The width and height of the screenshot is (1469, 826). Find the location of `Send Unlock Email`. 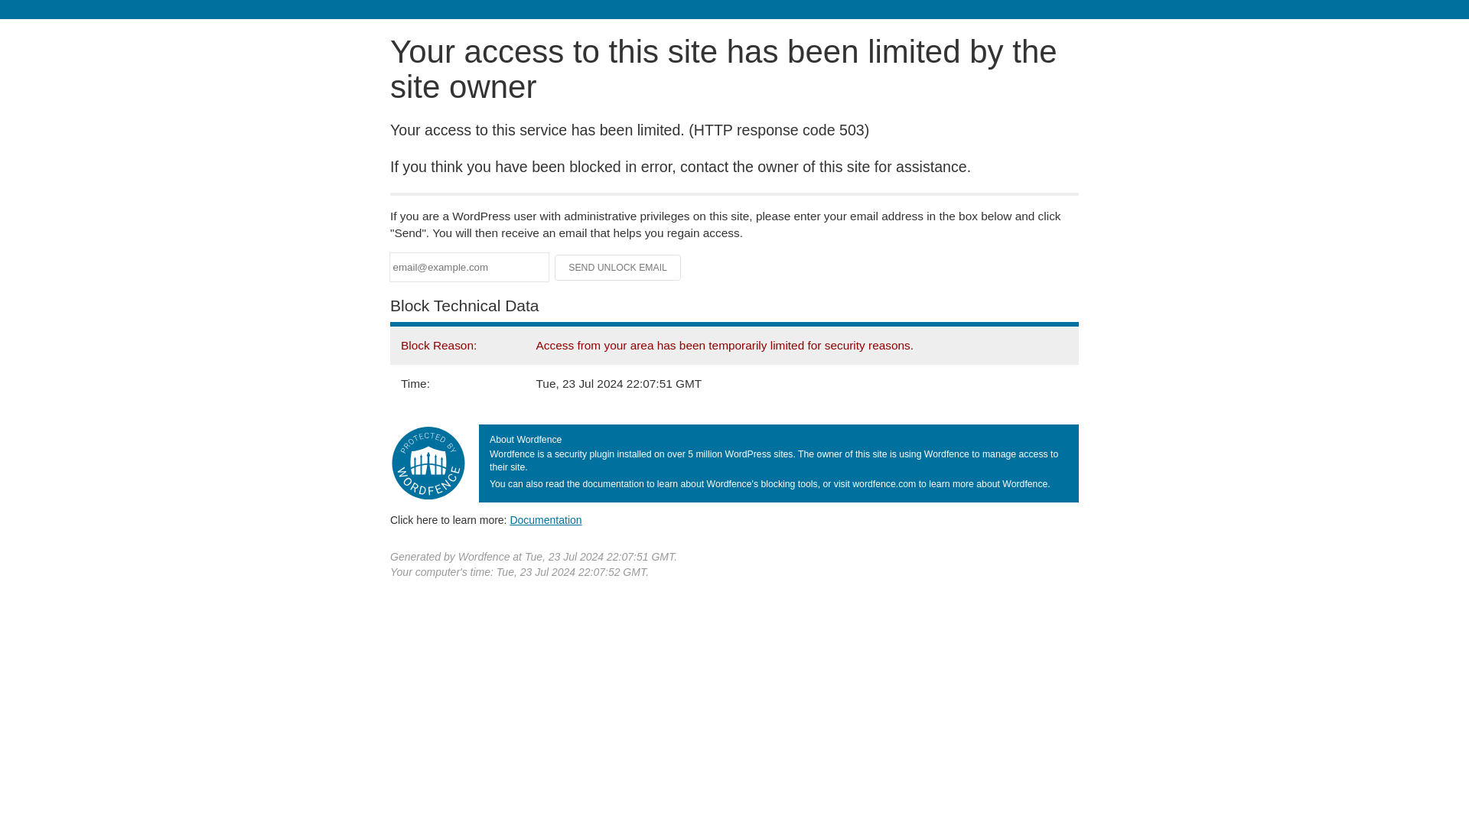

Send Unlock Email is located at coordinates (618, 268).